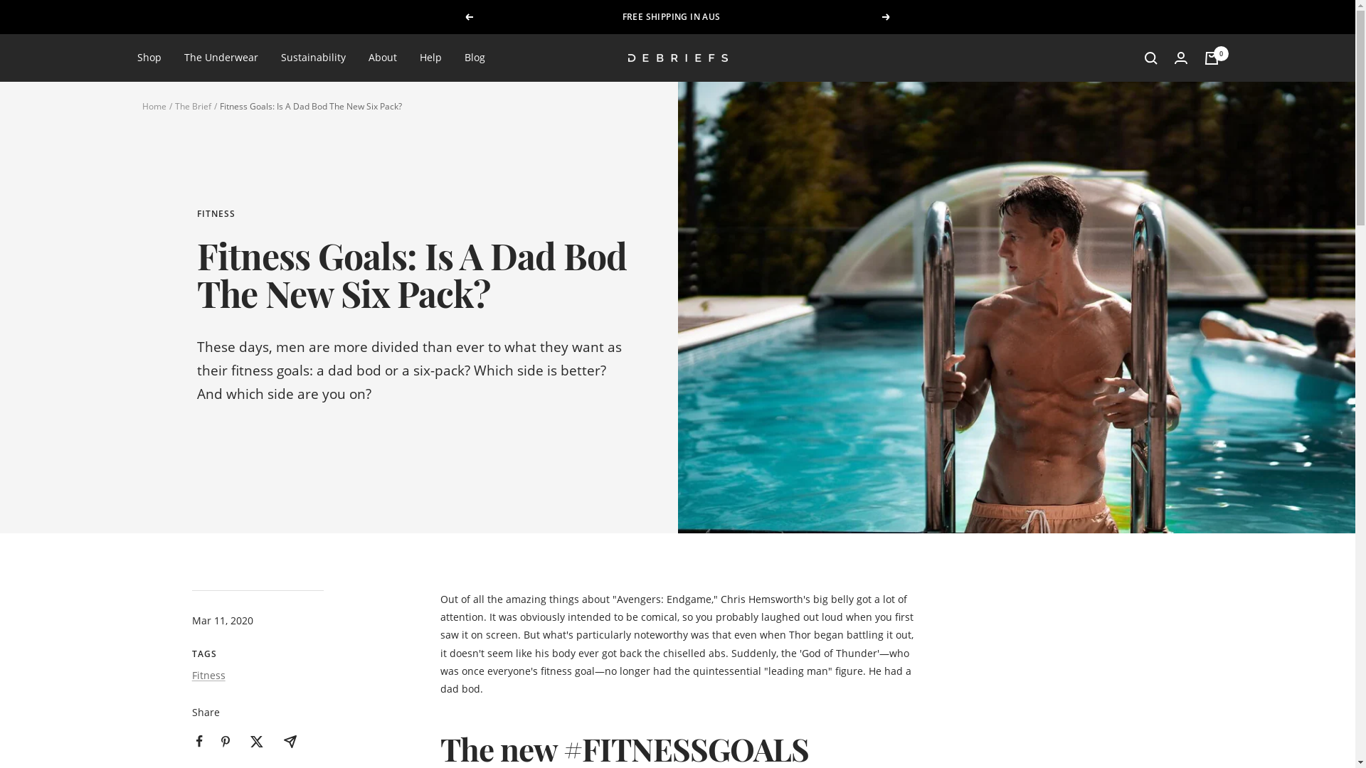  I want to click on FITNESS, so click(413, 215).